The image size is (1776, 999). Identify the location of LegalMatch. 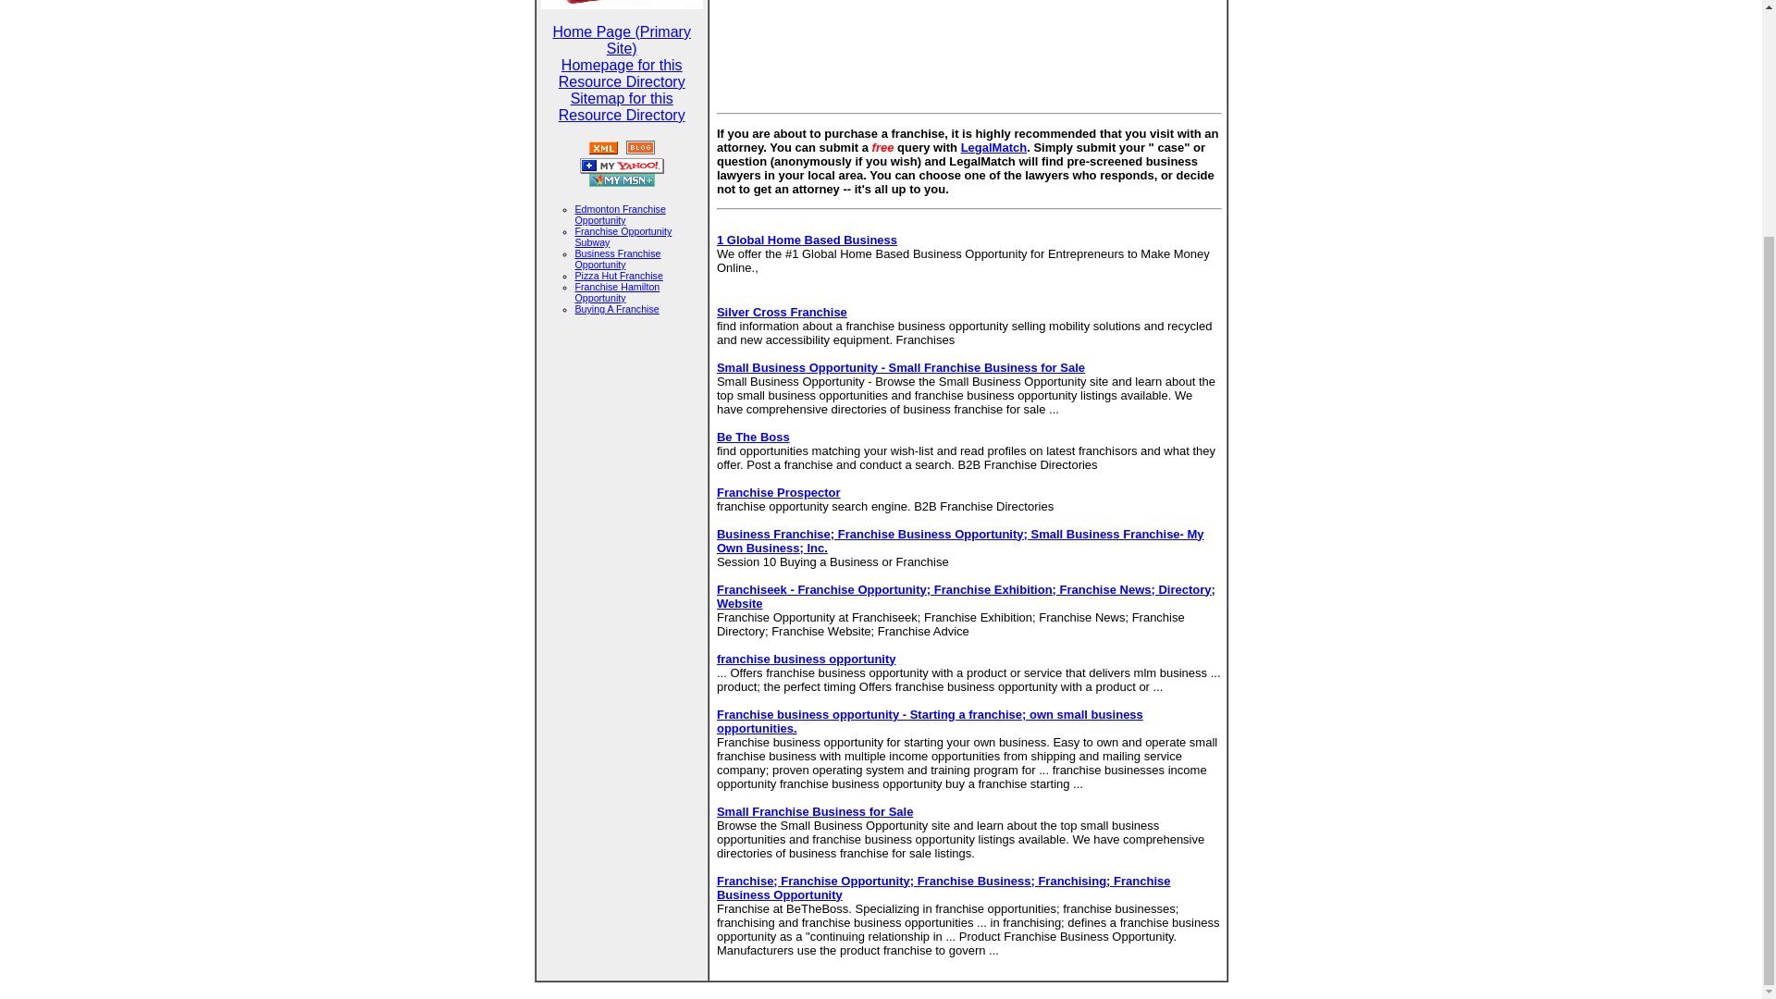
(993, 148).